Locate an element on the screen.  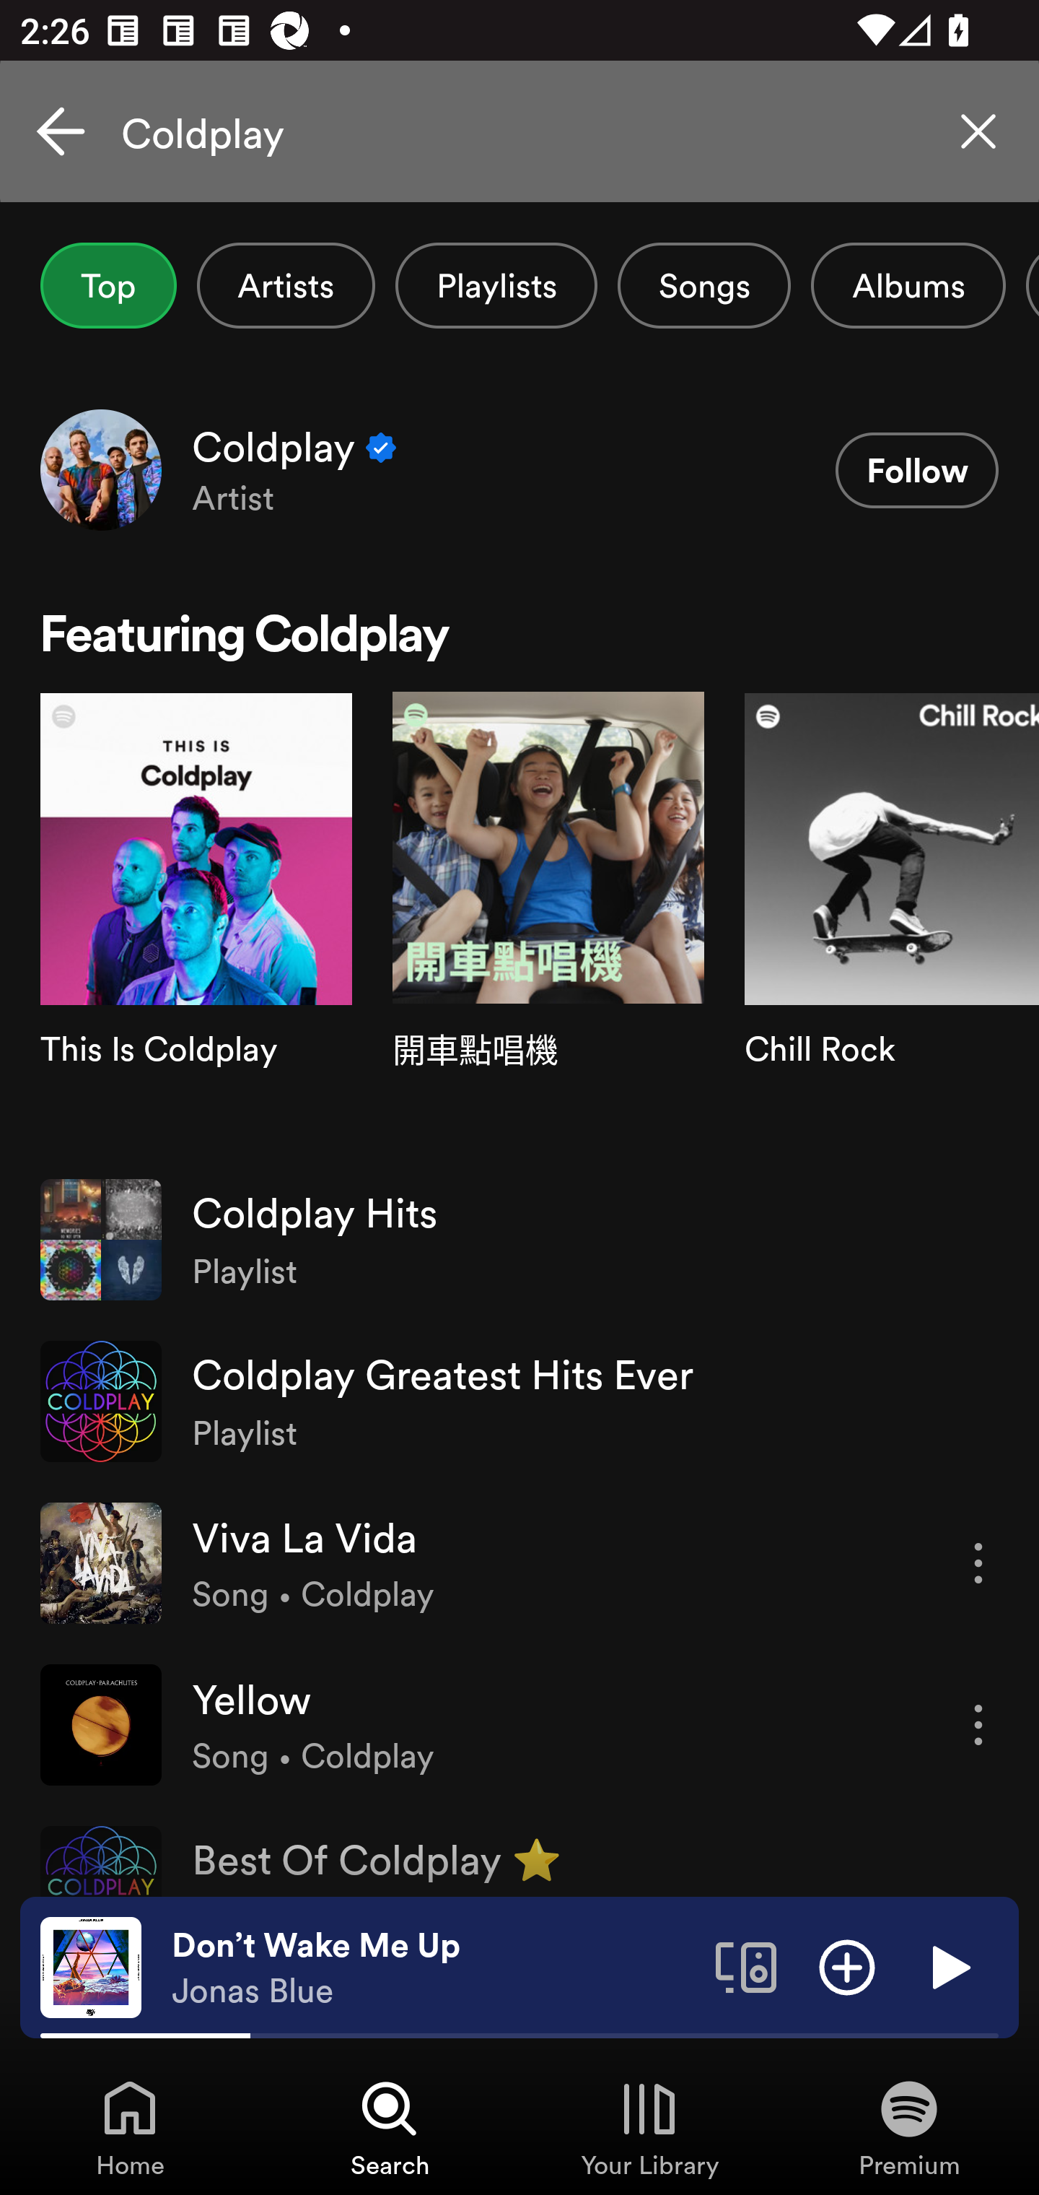
Home, Tab 1 of 4 Home Home is located at coordinates (130, 2127).